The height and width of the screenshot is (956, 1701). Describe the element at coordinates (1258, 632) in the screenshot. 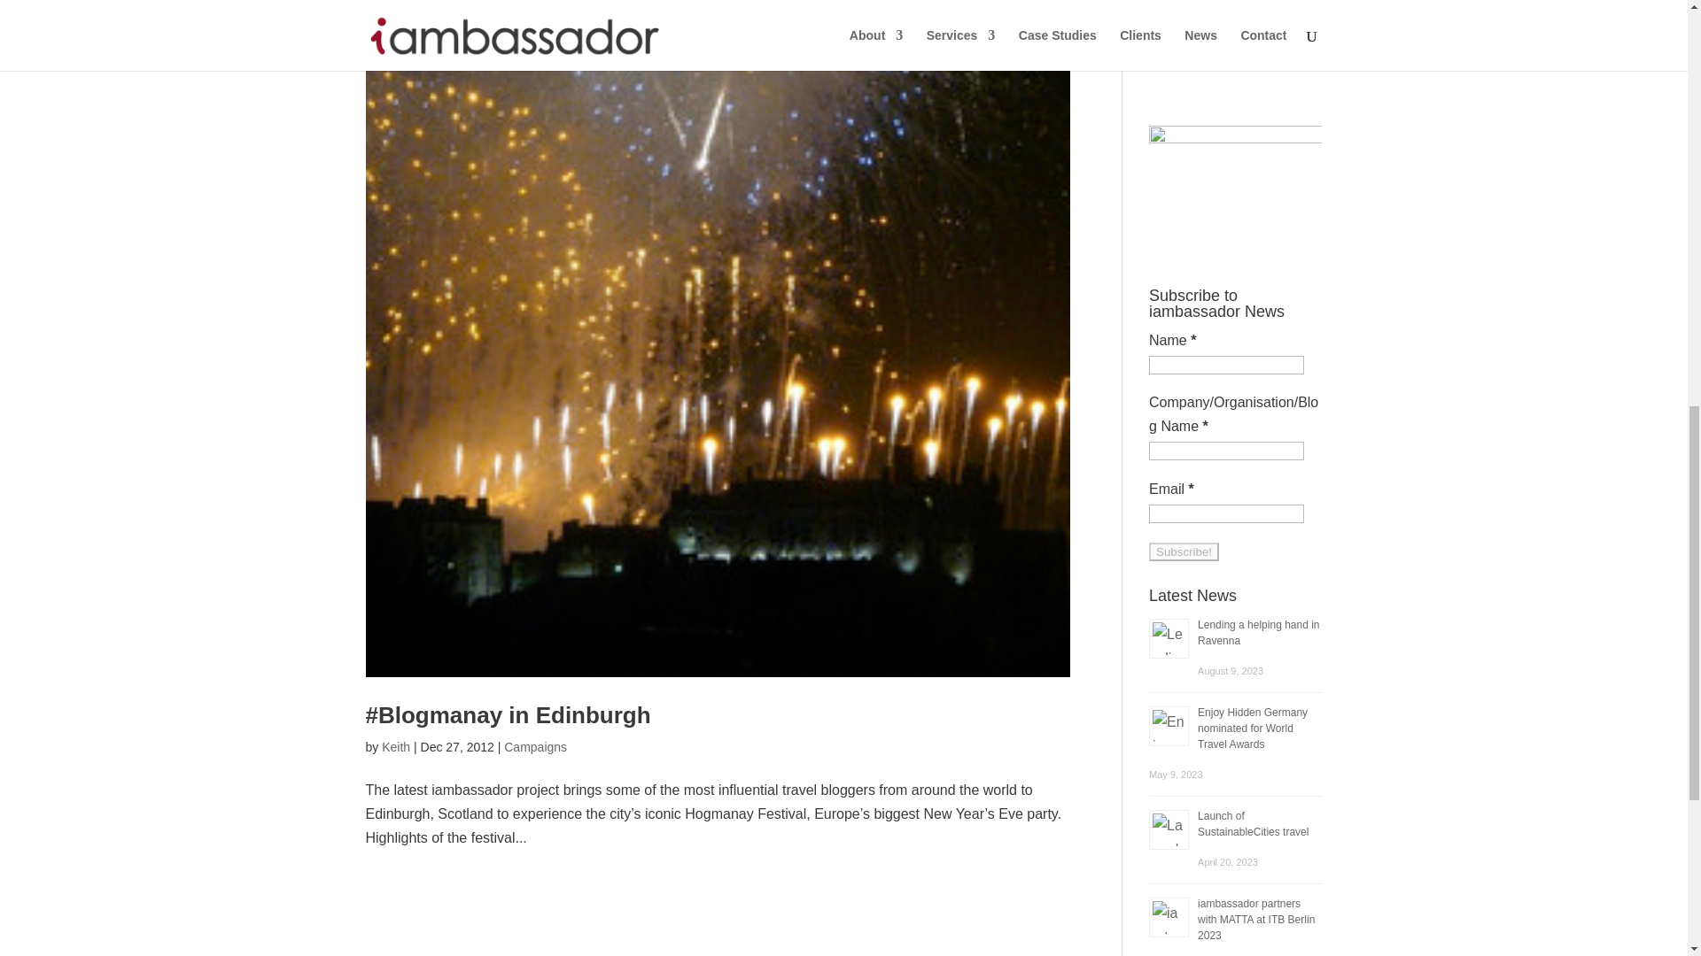

I see `Lending a helping hand in Ravenna` at that location.